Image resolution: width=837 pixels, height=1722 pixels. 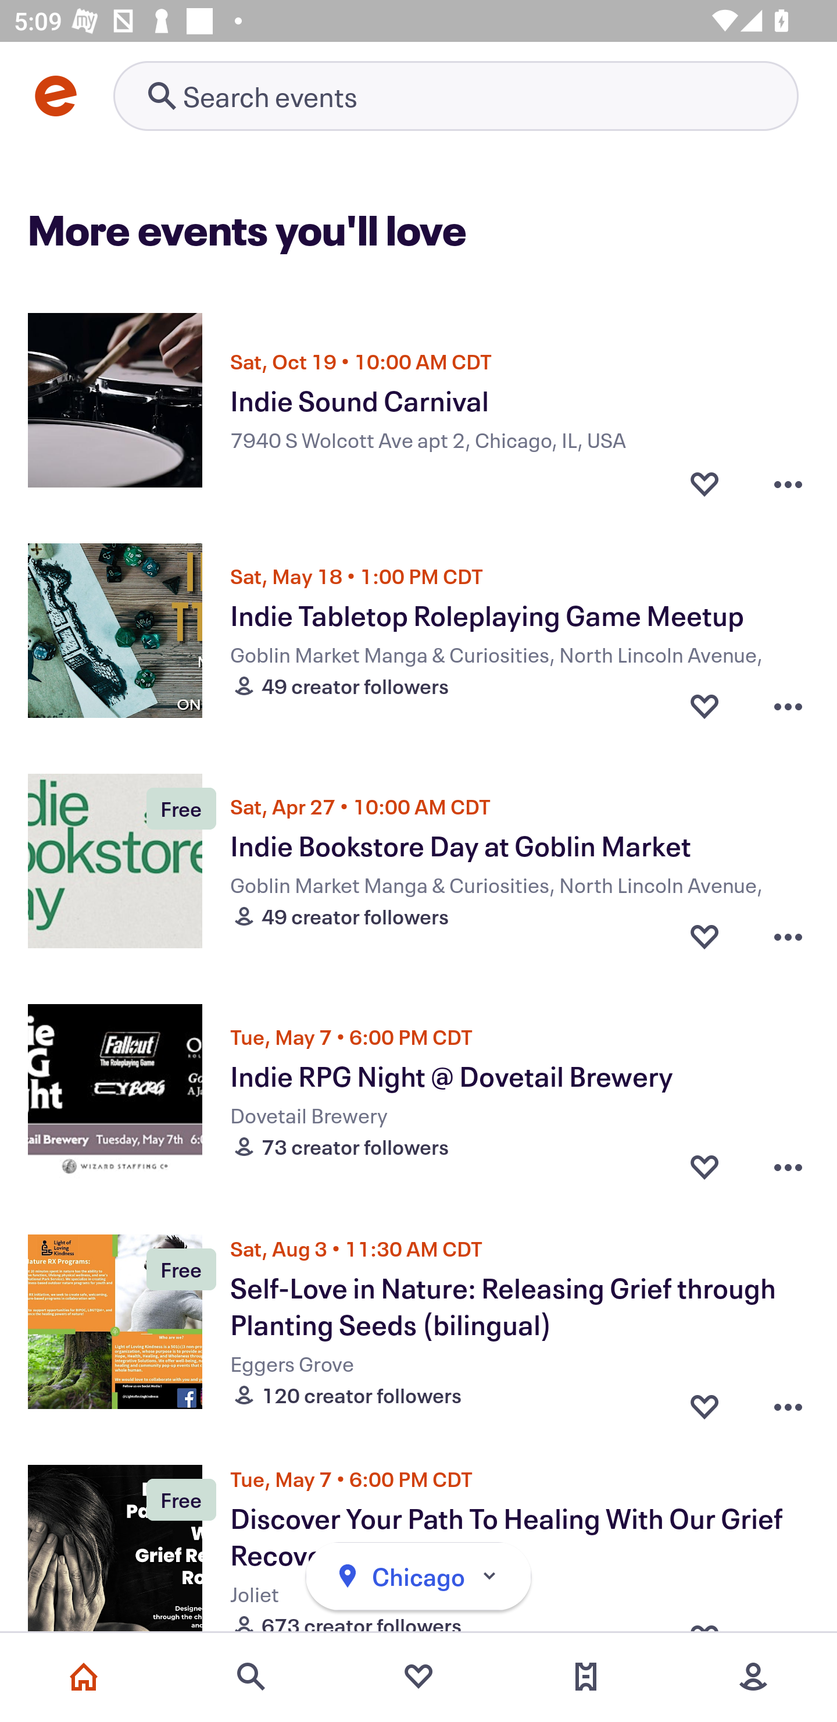 What do you see at coordinates (753, 1677) in the screenshot?
I see `More` at bounding box center [753, 1677].